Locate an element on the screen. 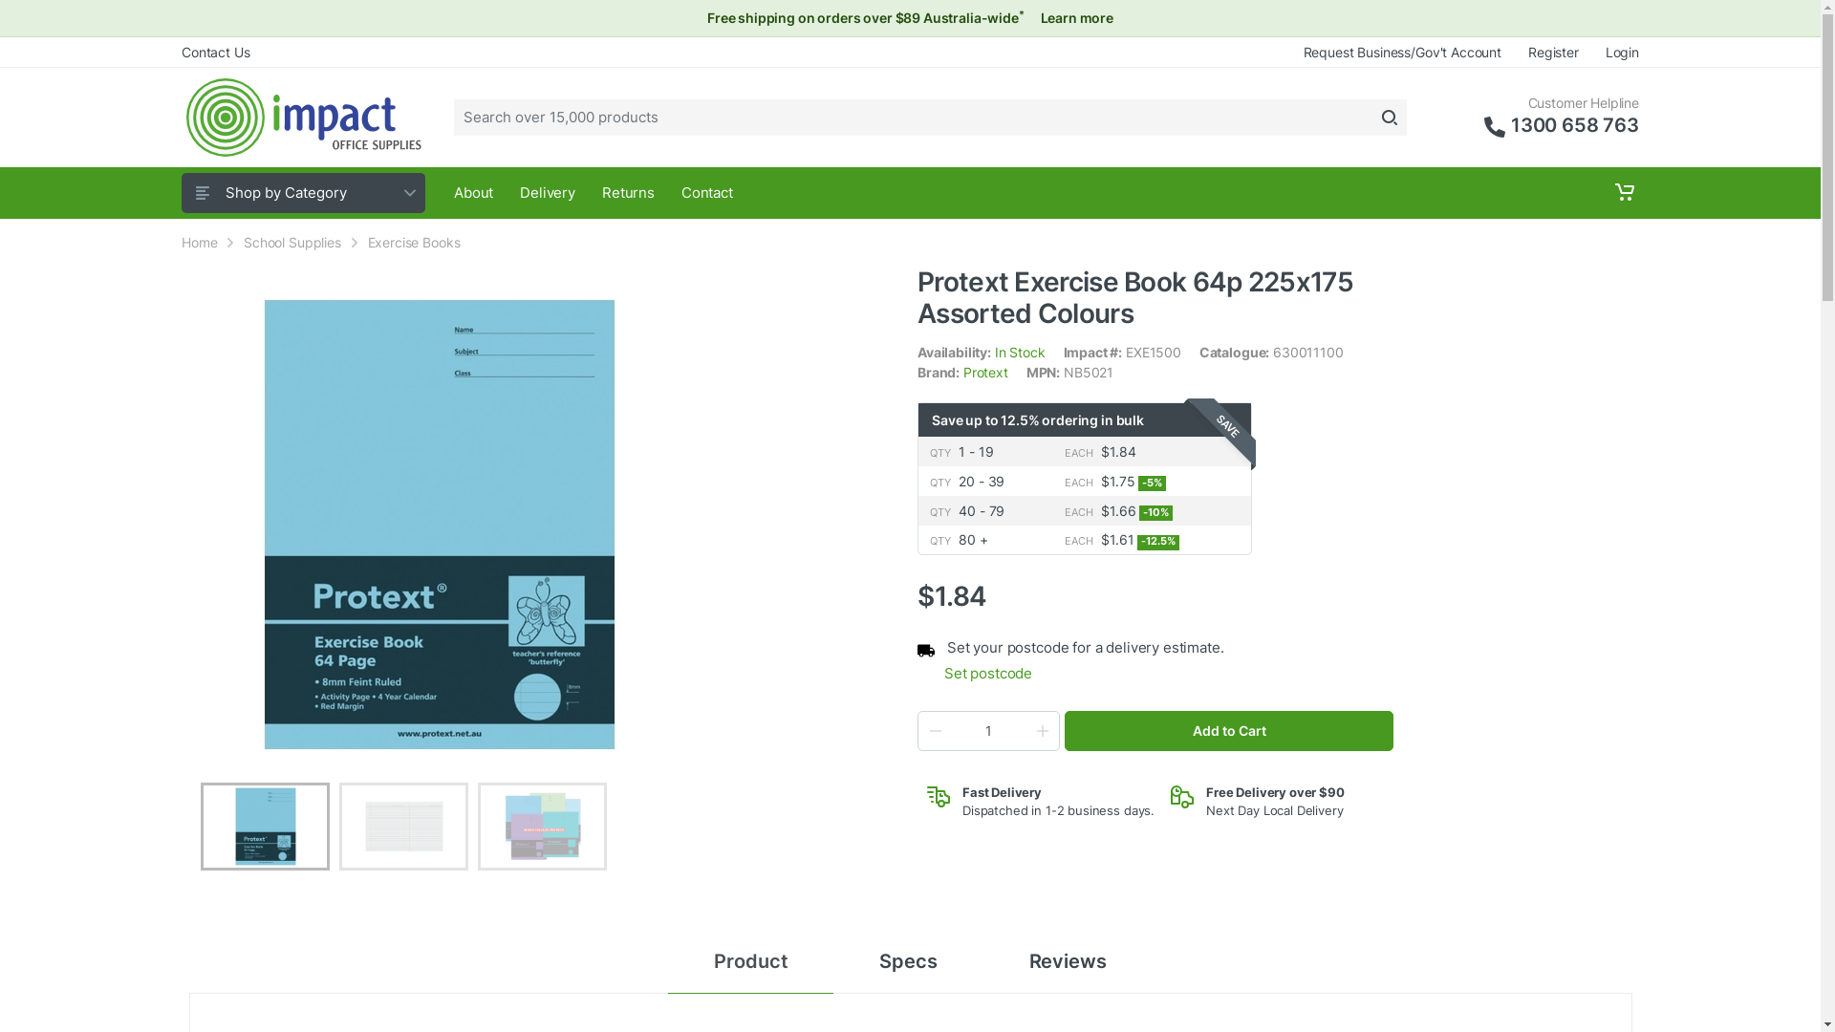  Delivery is located at coordinates (548, 193).